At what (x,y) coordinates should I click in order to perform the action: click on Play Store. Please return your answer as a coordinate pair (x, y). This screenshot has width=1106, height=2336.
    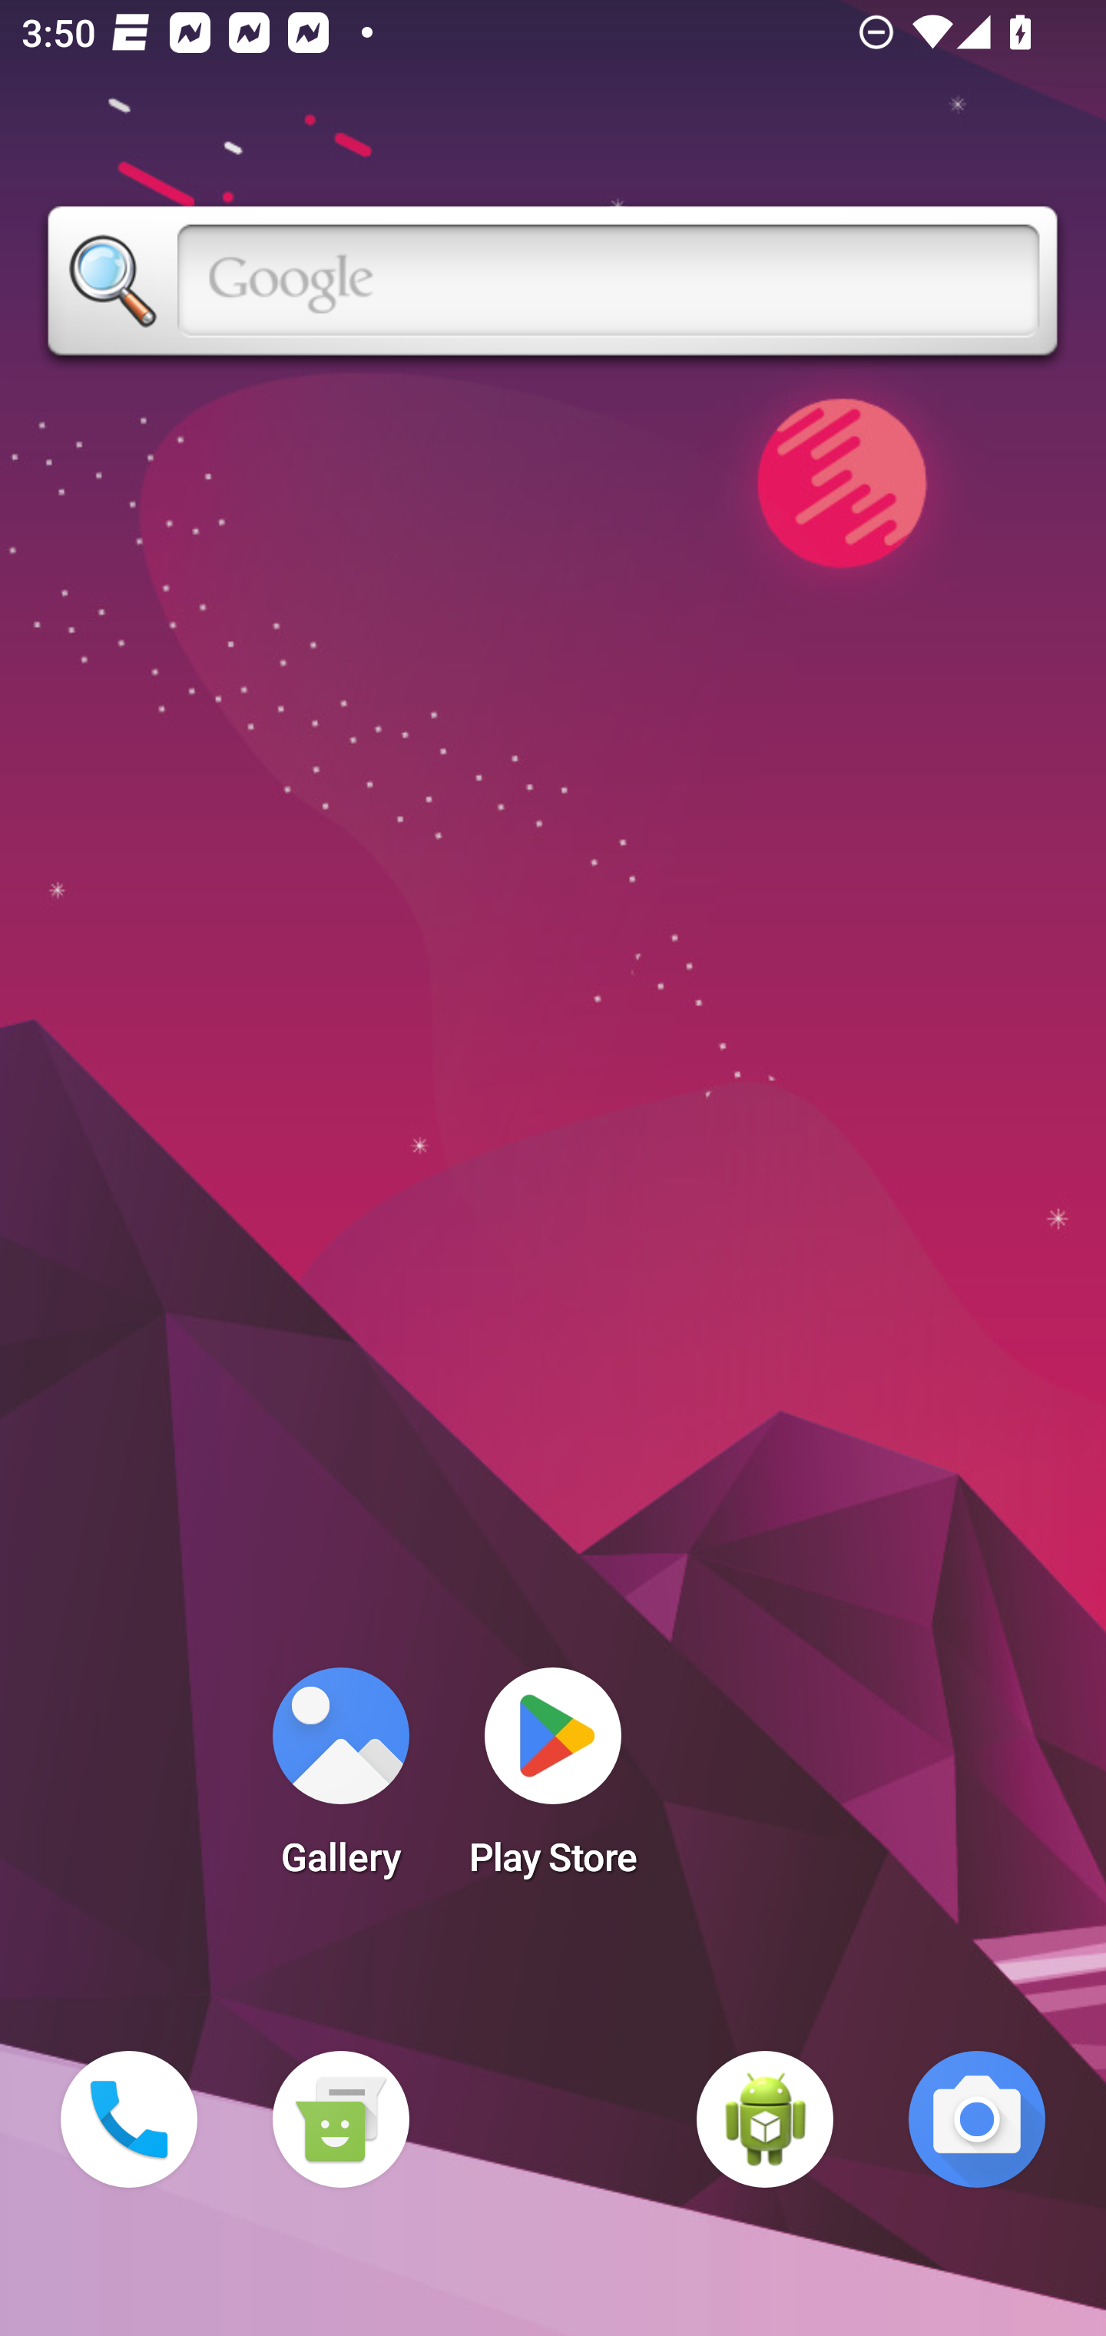
    Looking at the image, I should click on (553, 1781).